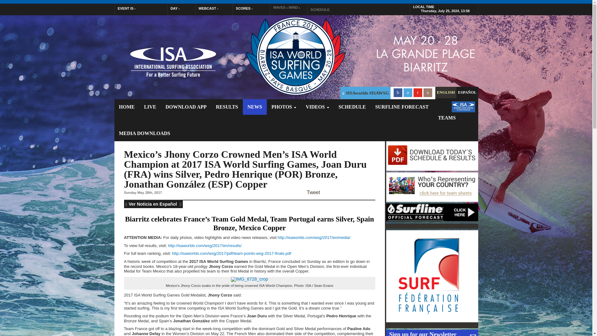 The width and height of the screenshot is (597, 336). I want to click on LIVE, so click(150, 107).